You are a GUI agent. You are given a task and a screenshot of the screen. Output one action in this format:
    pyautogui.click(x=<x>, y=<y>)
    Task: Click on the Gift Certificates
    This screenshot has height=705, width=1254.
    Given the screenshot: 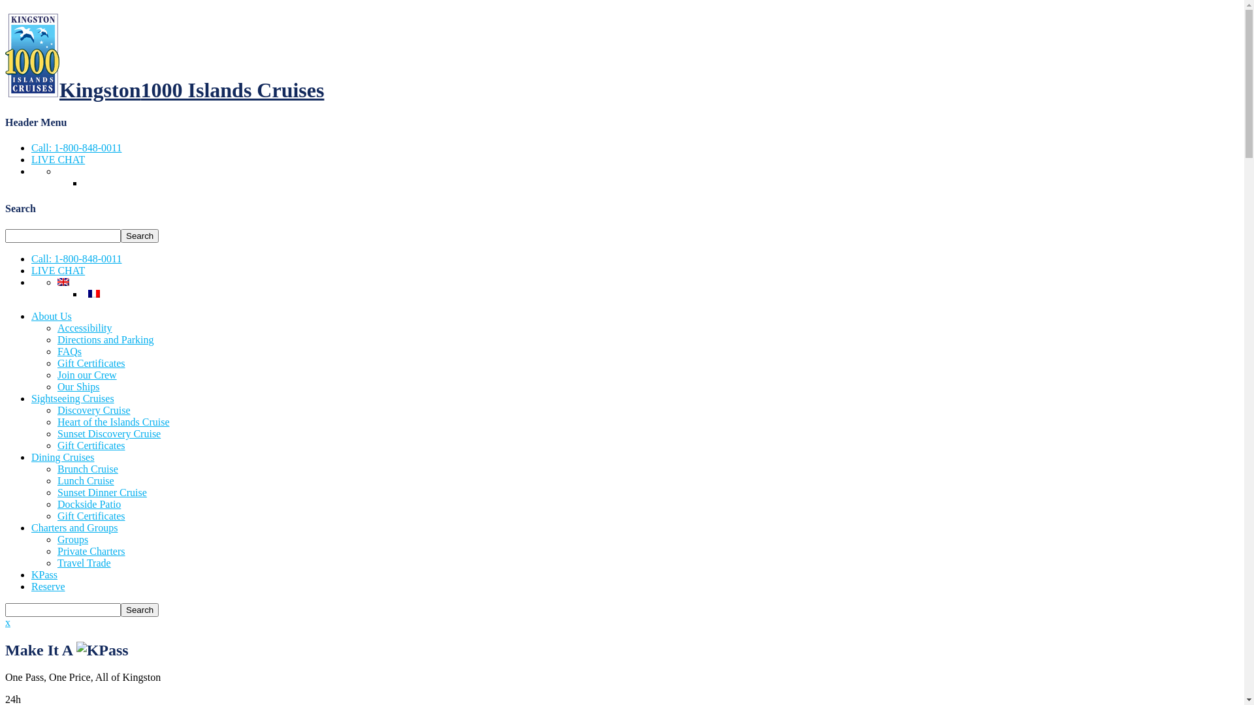 What is the action you would take?
    pyautogui.click(x=91, y=445)
    